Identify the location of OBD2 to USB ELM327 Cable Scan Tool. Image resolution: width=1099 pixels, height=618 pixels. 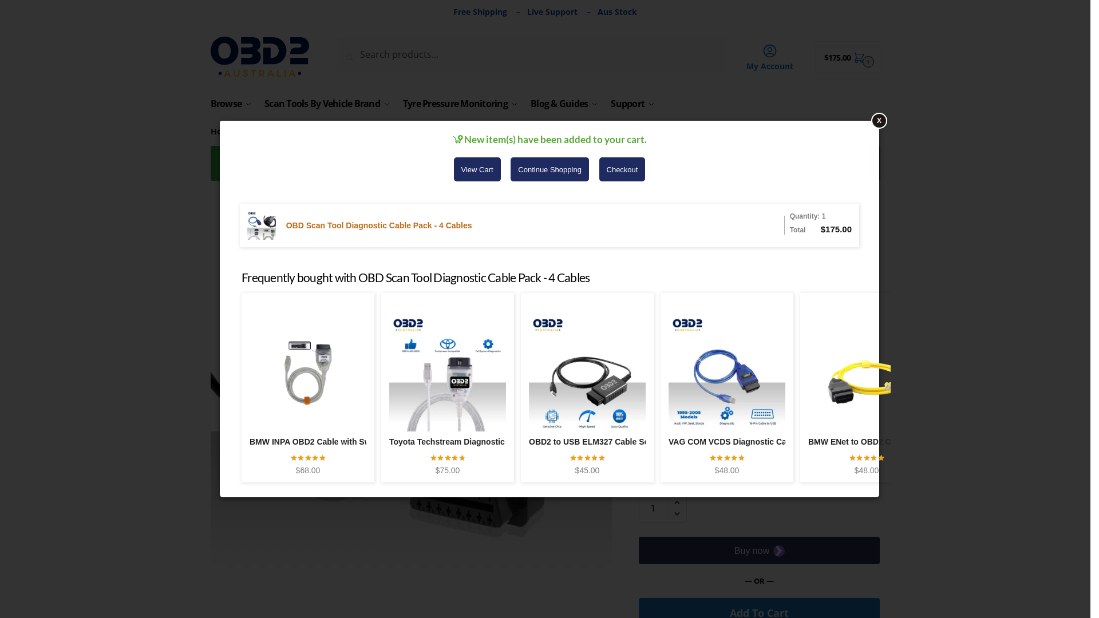
(603, 442).